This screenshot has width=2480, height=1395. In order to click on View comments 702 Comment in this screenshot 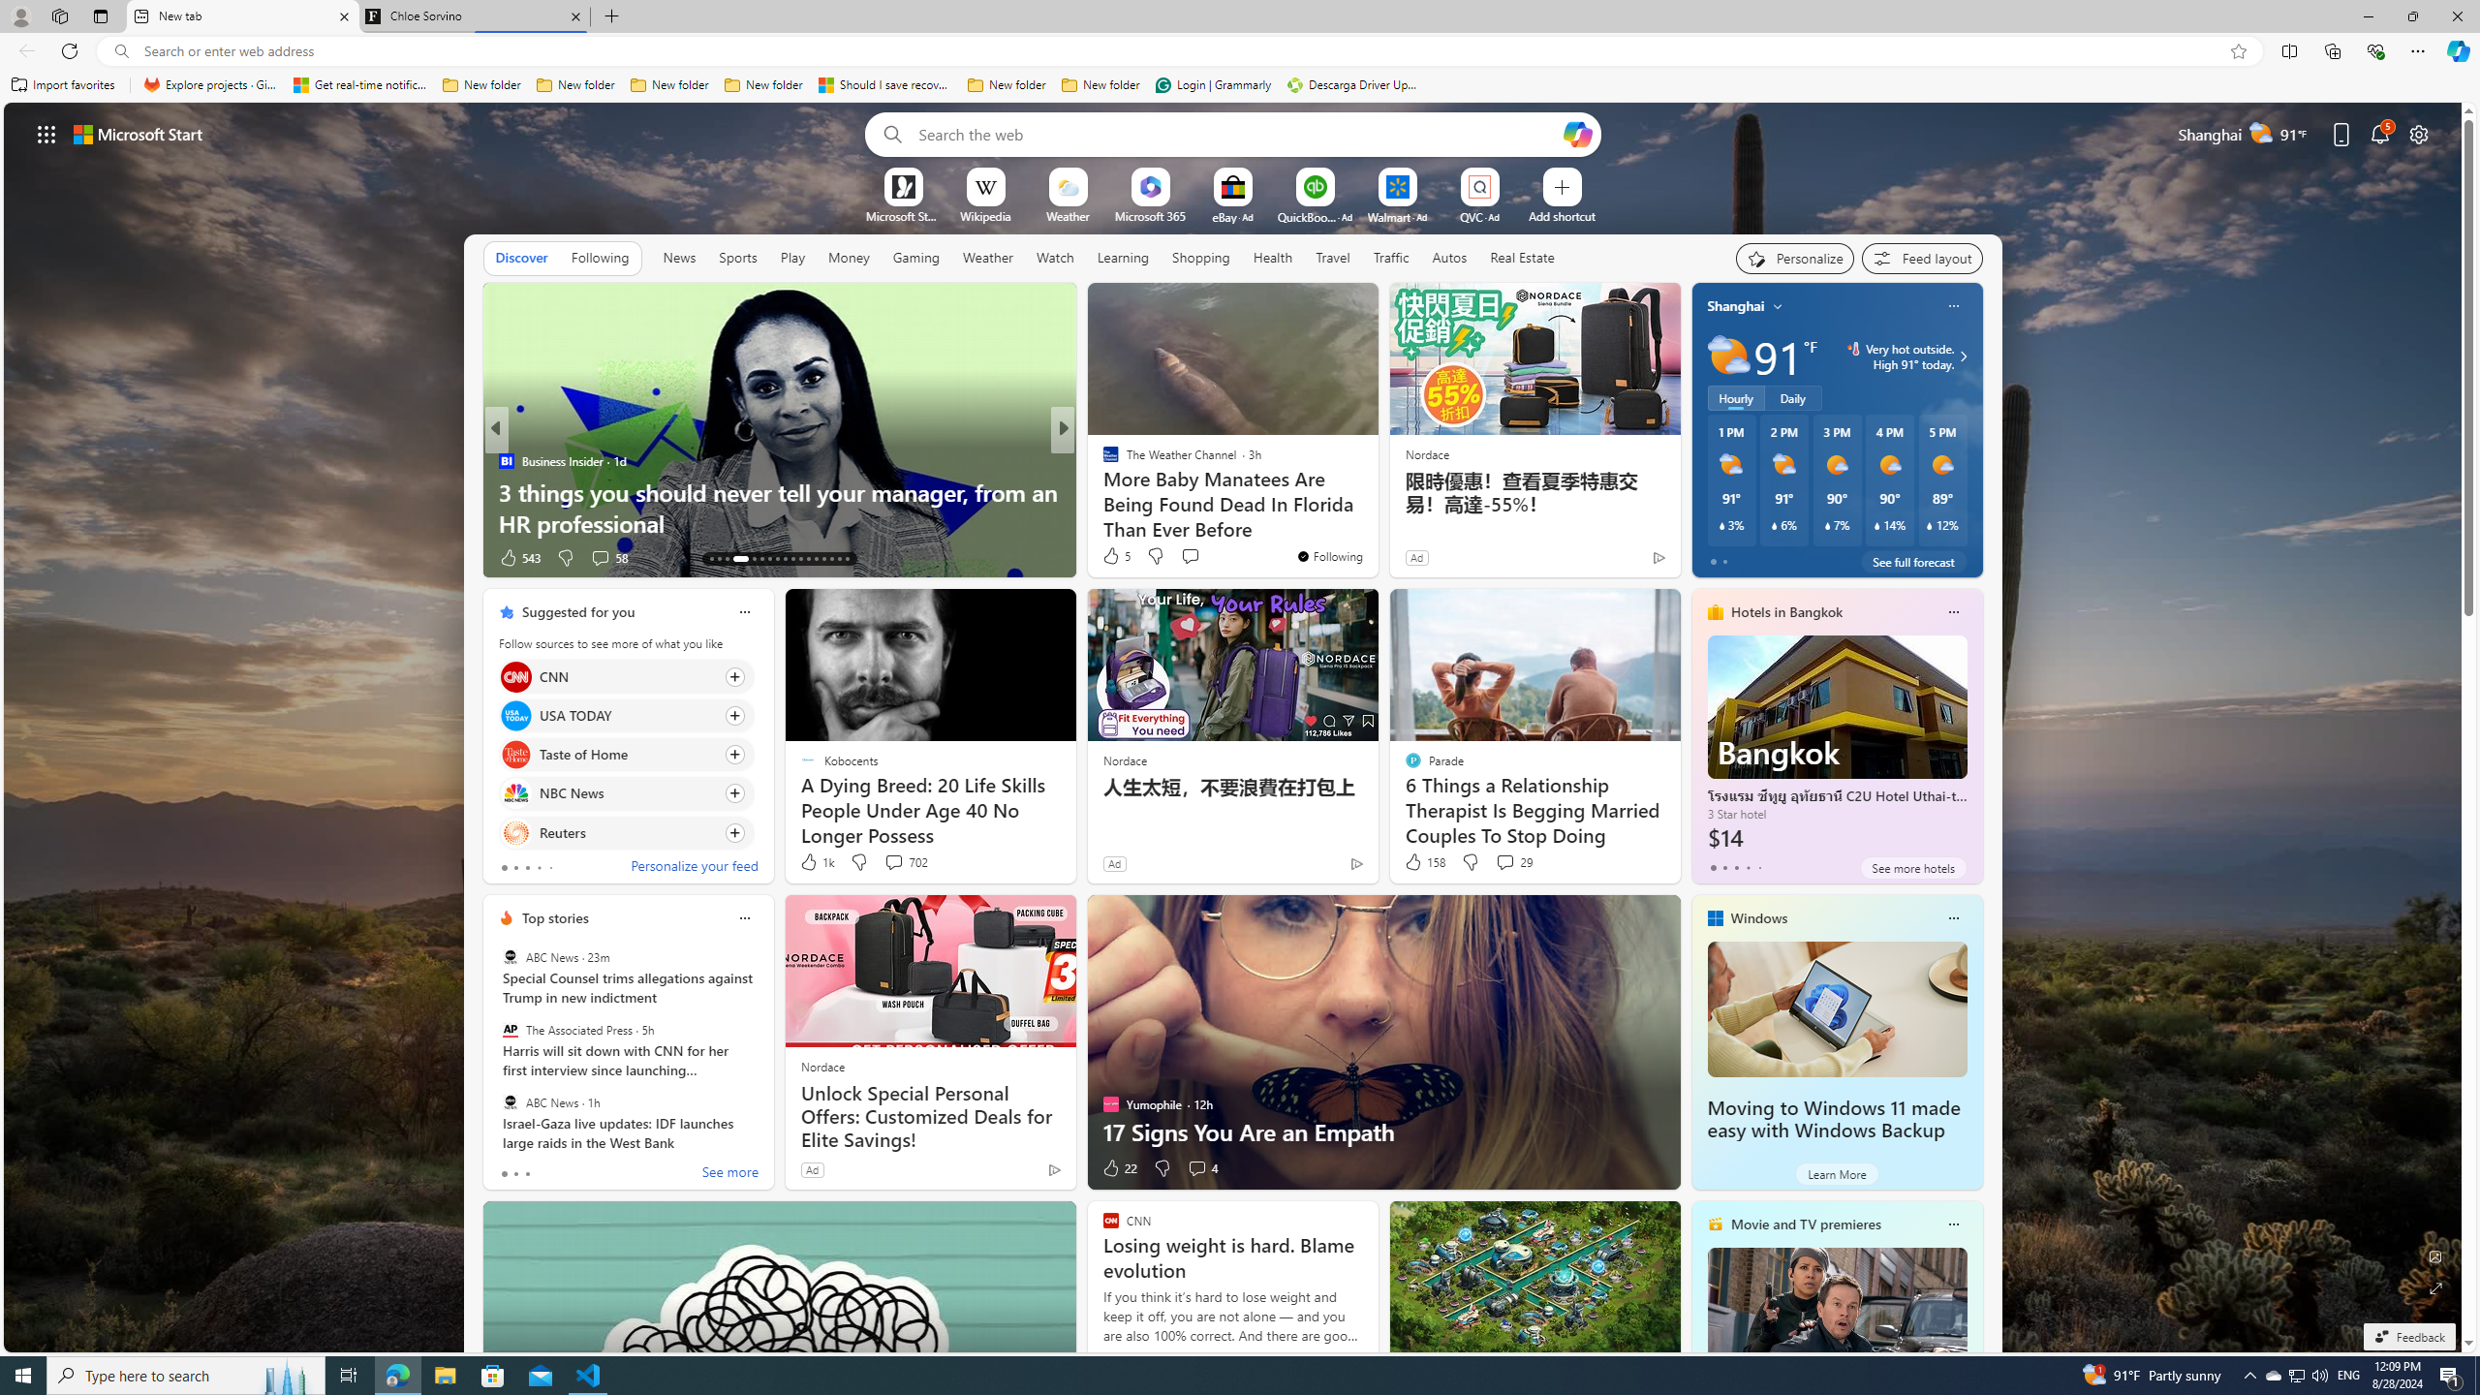, I will do `click(905, 862)`.